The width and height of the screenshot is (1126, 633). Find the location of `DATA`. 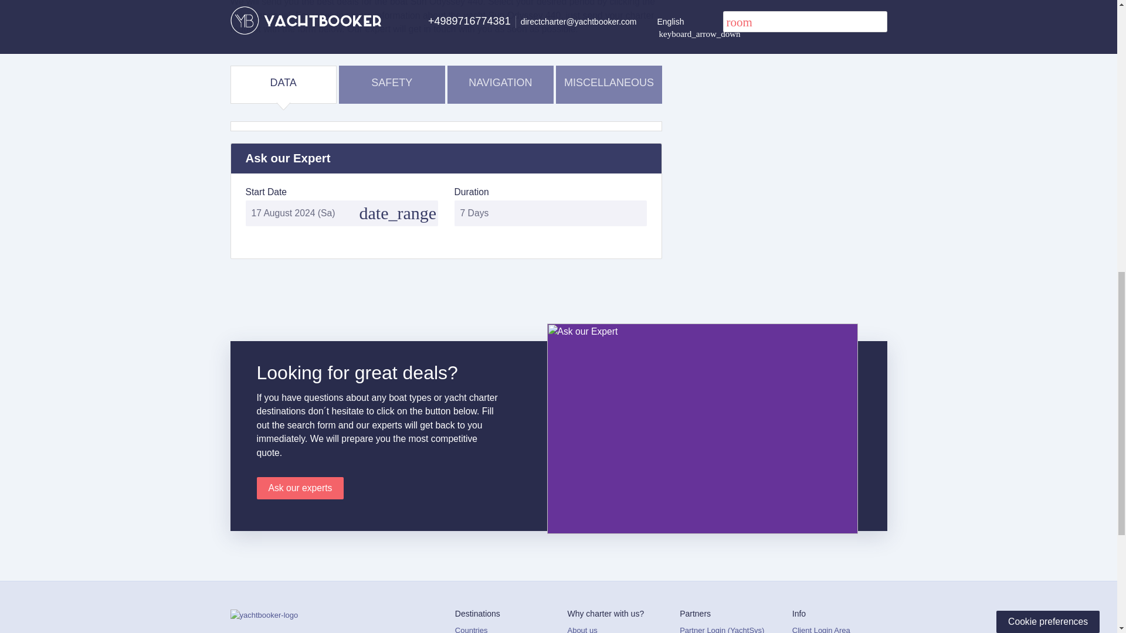

DATA is located at coordinates (283, 83).